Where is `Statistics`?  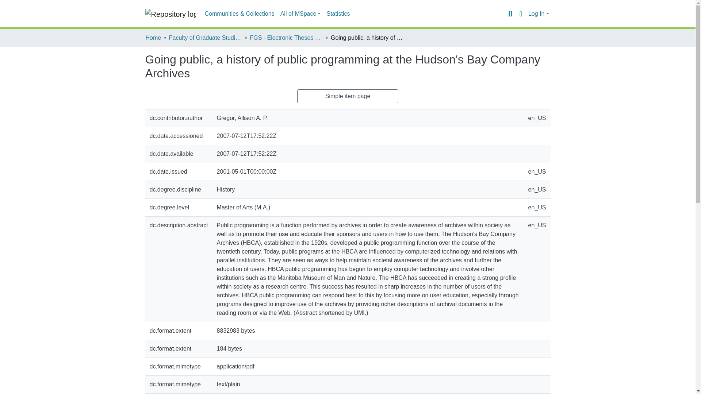
Statistics is located at coordinates (338, 14).